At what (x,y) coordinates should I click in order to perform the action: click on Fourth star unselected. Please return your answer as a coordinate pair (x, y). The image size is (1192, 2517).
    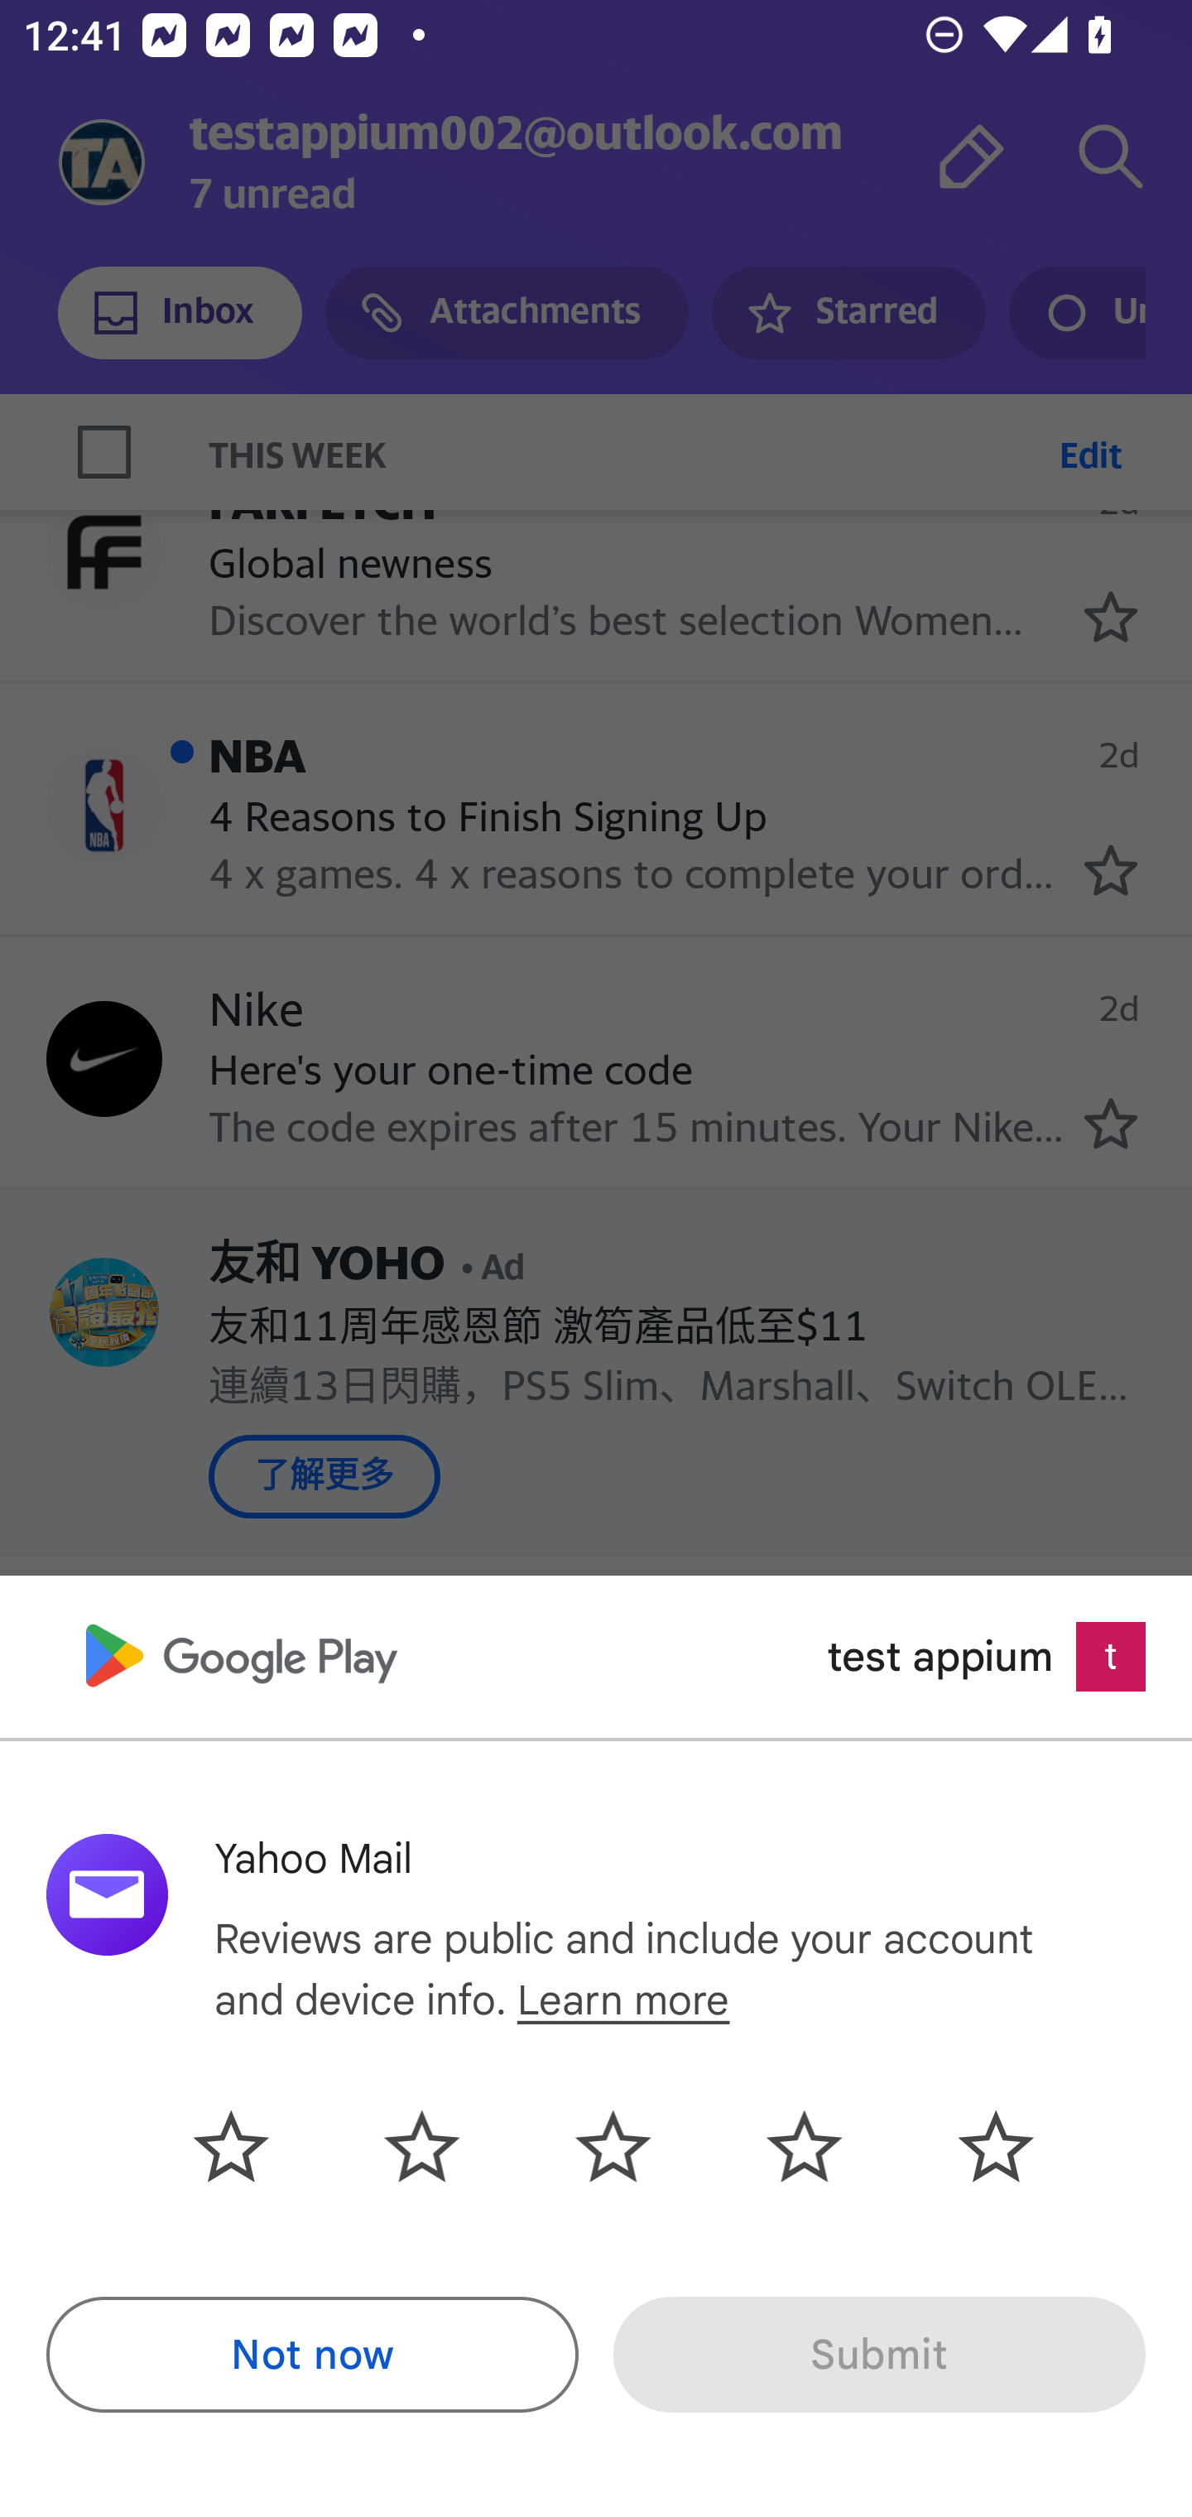
    Looking at the image, I should click on (804, 2146).